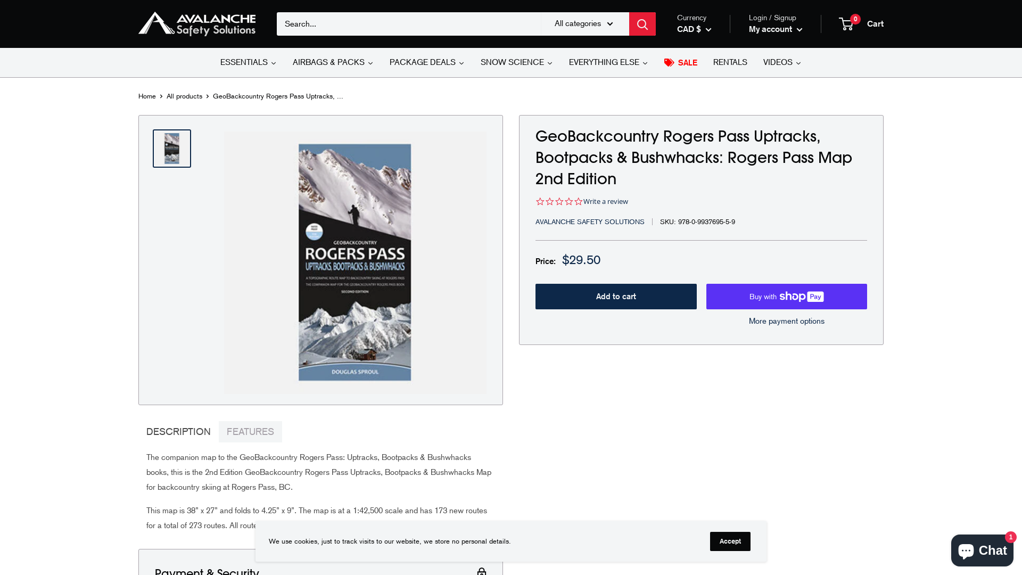  I want to click on BIF, so click(711, 332).